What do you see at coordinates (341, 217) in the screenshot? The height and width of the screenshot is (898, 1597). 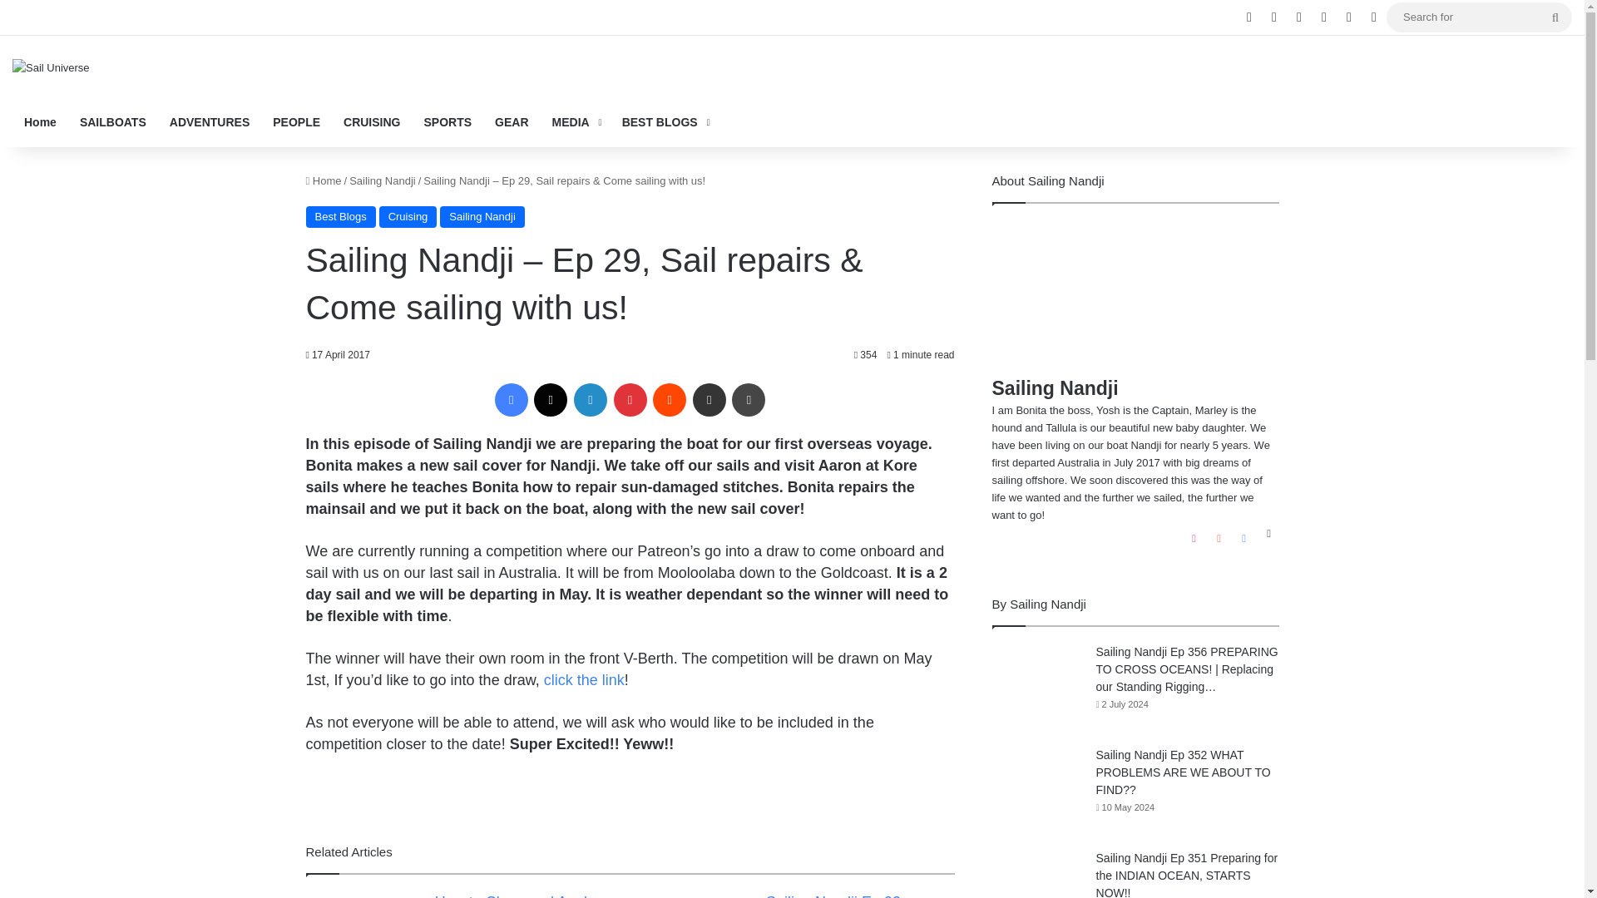 I see `Best Blogs` at bounding box center [341, 217].